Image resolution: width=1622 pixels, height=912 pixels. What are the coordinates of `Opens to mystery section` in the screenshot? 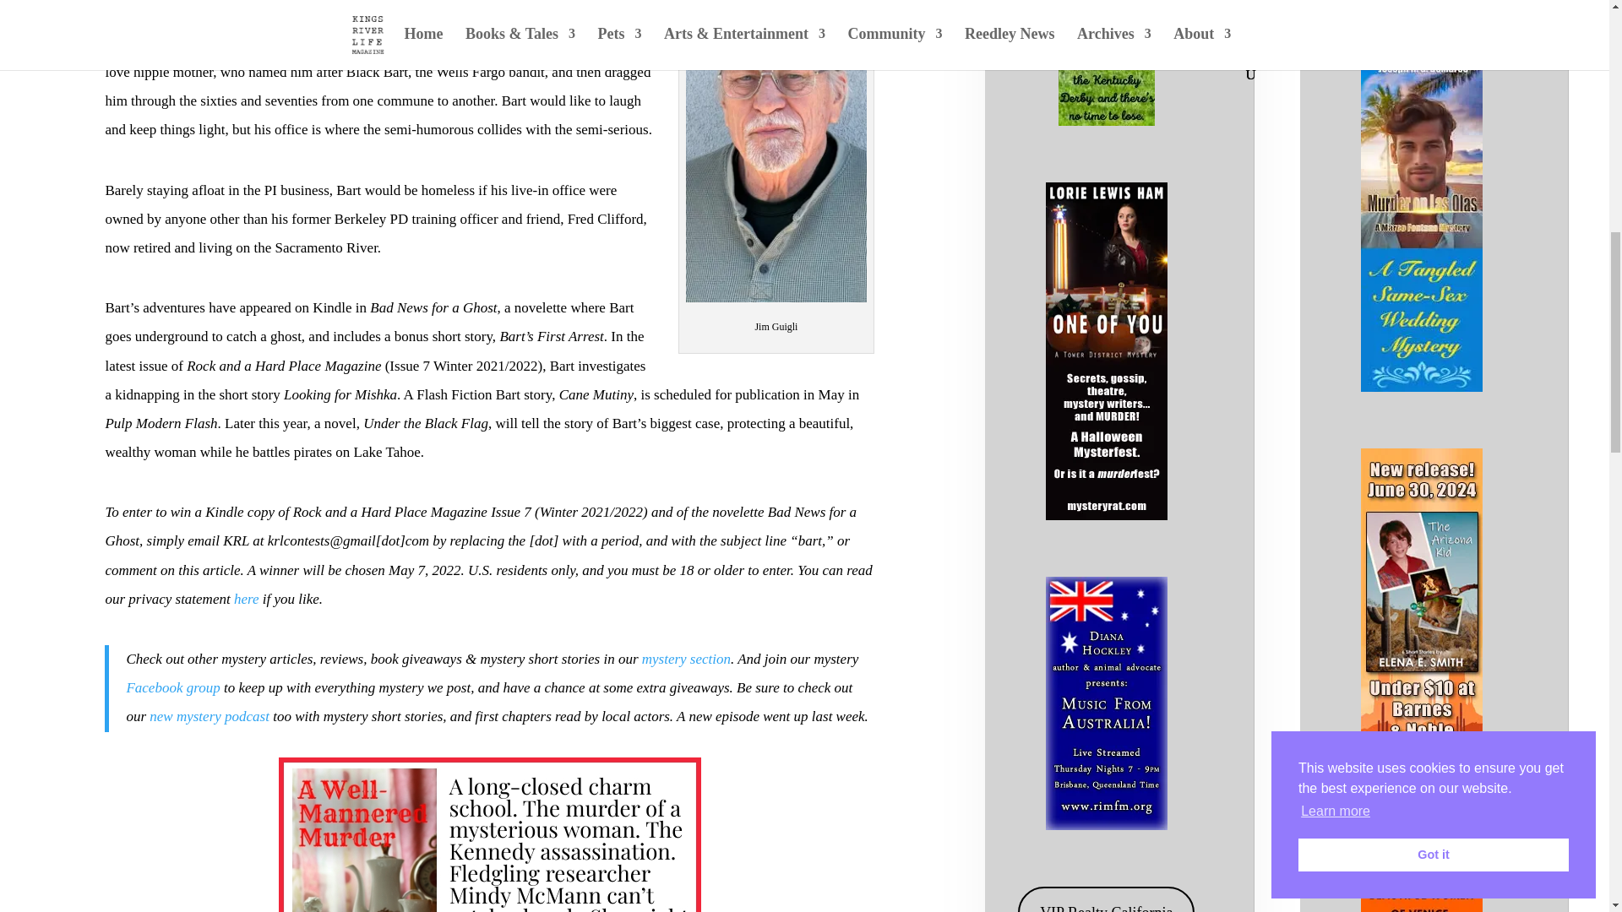 It's located at (686, 659).